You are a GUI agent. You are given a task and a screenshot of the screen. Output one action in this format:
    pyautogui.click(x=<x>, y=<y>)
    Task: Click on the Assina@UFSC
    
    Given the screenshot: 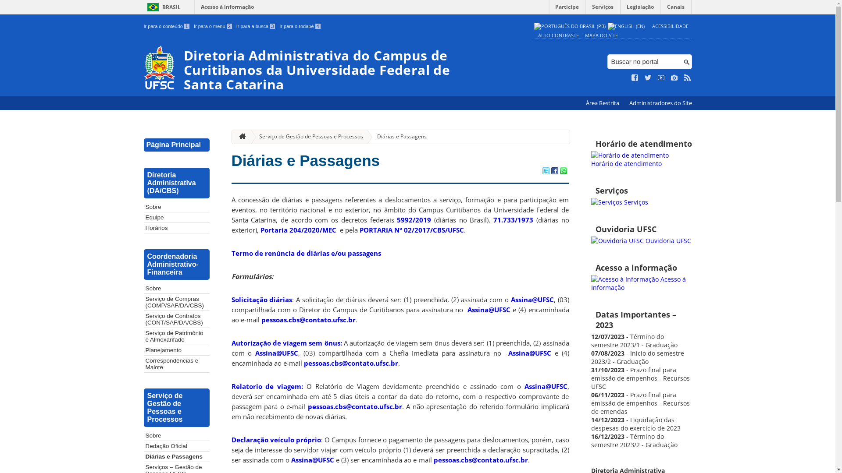 What is the action you would take?
    pyautogui.click(x=313, y=460)
    